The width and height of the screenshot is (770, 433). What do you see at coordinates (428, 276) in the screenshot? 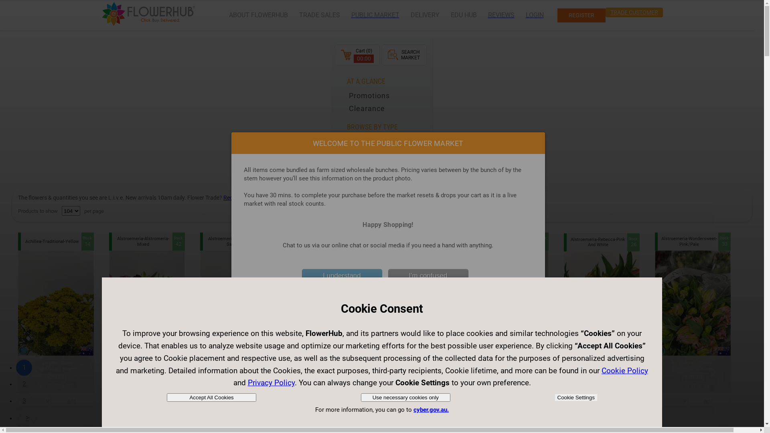
I see `I'm confused` at bounding box center [428, 276].